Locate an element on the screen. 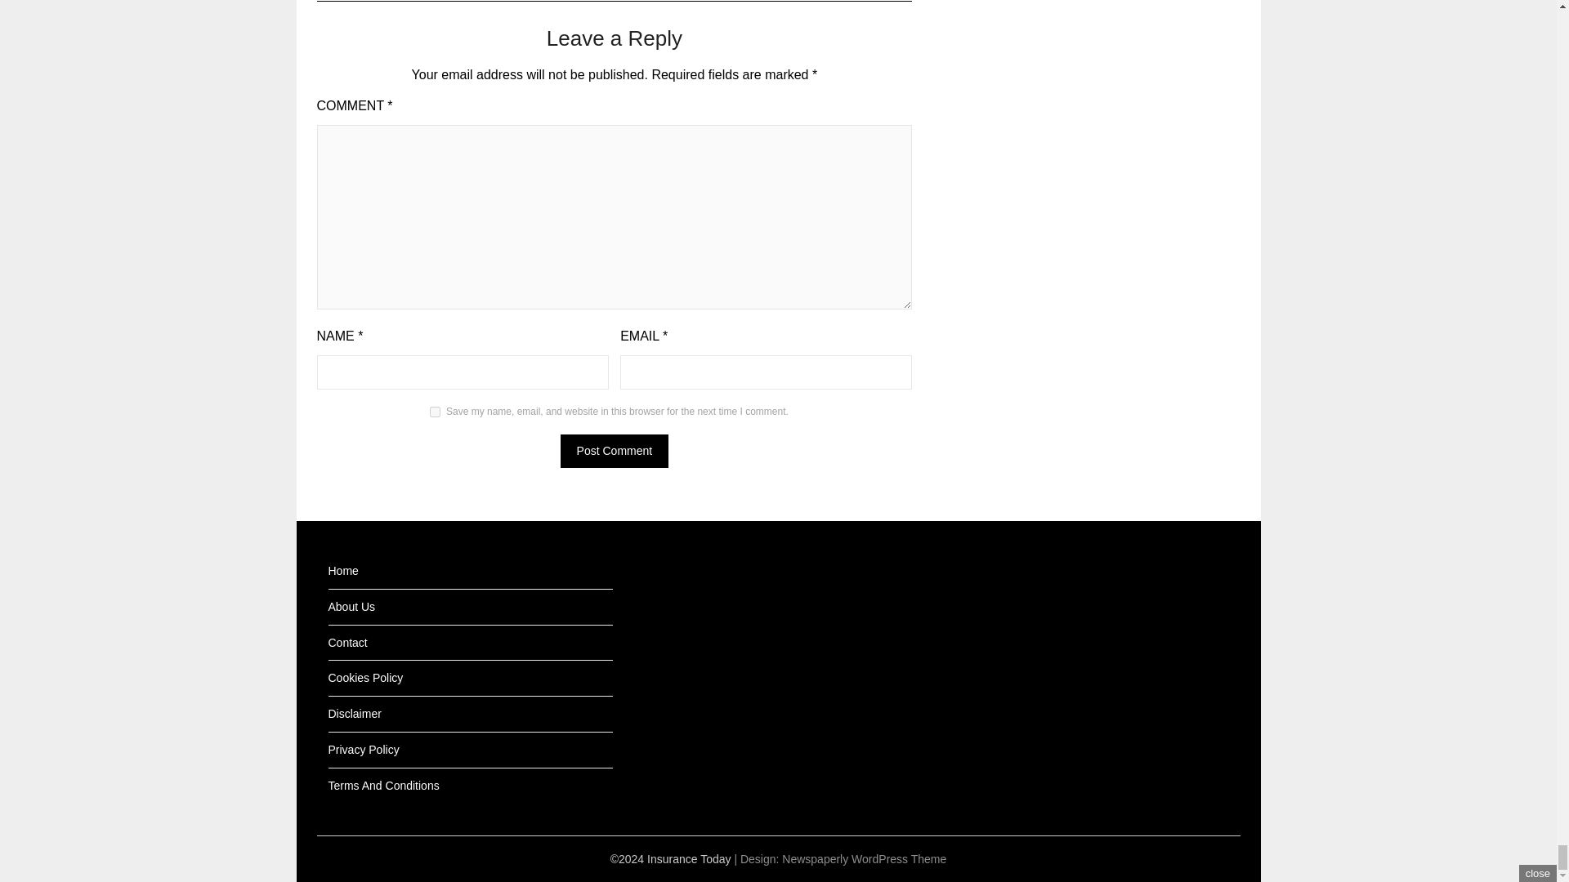  yes is located at coordinates (435, 412).